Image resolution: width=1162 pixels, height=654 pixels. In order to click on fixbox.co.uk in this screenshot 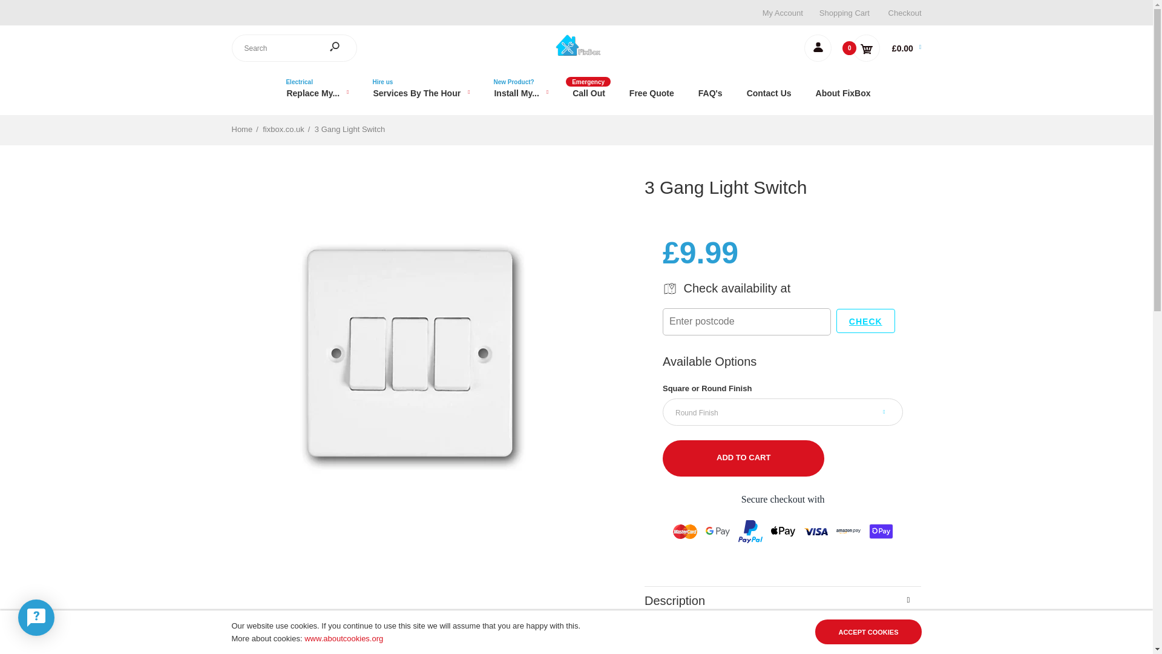, I will do `click(576, 53)`.